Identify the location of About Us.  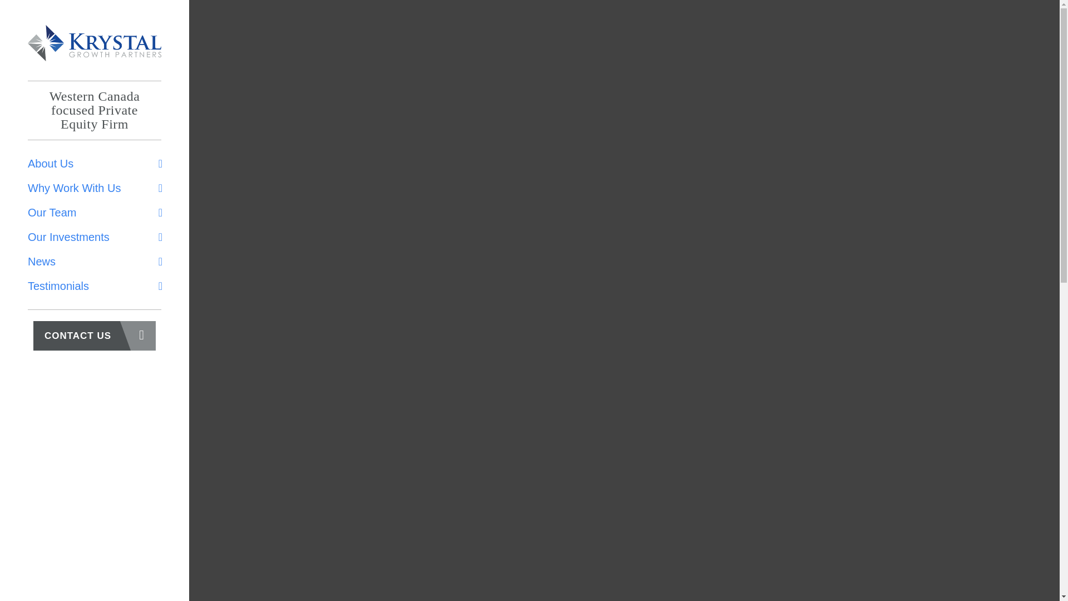
(95, 164).